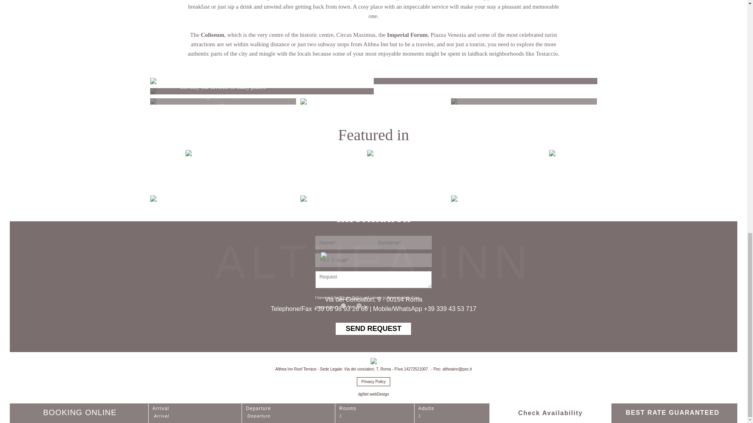  I want to click on Previous, so click(214, 152).